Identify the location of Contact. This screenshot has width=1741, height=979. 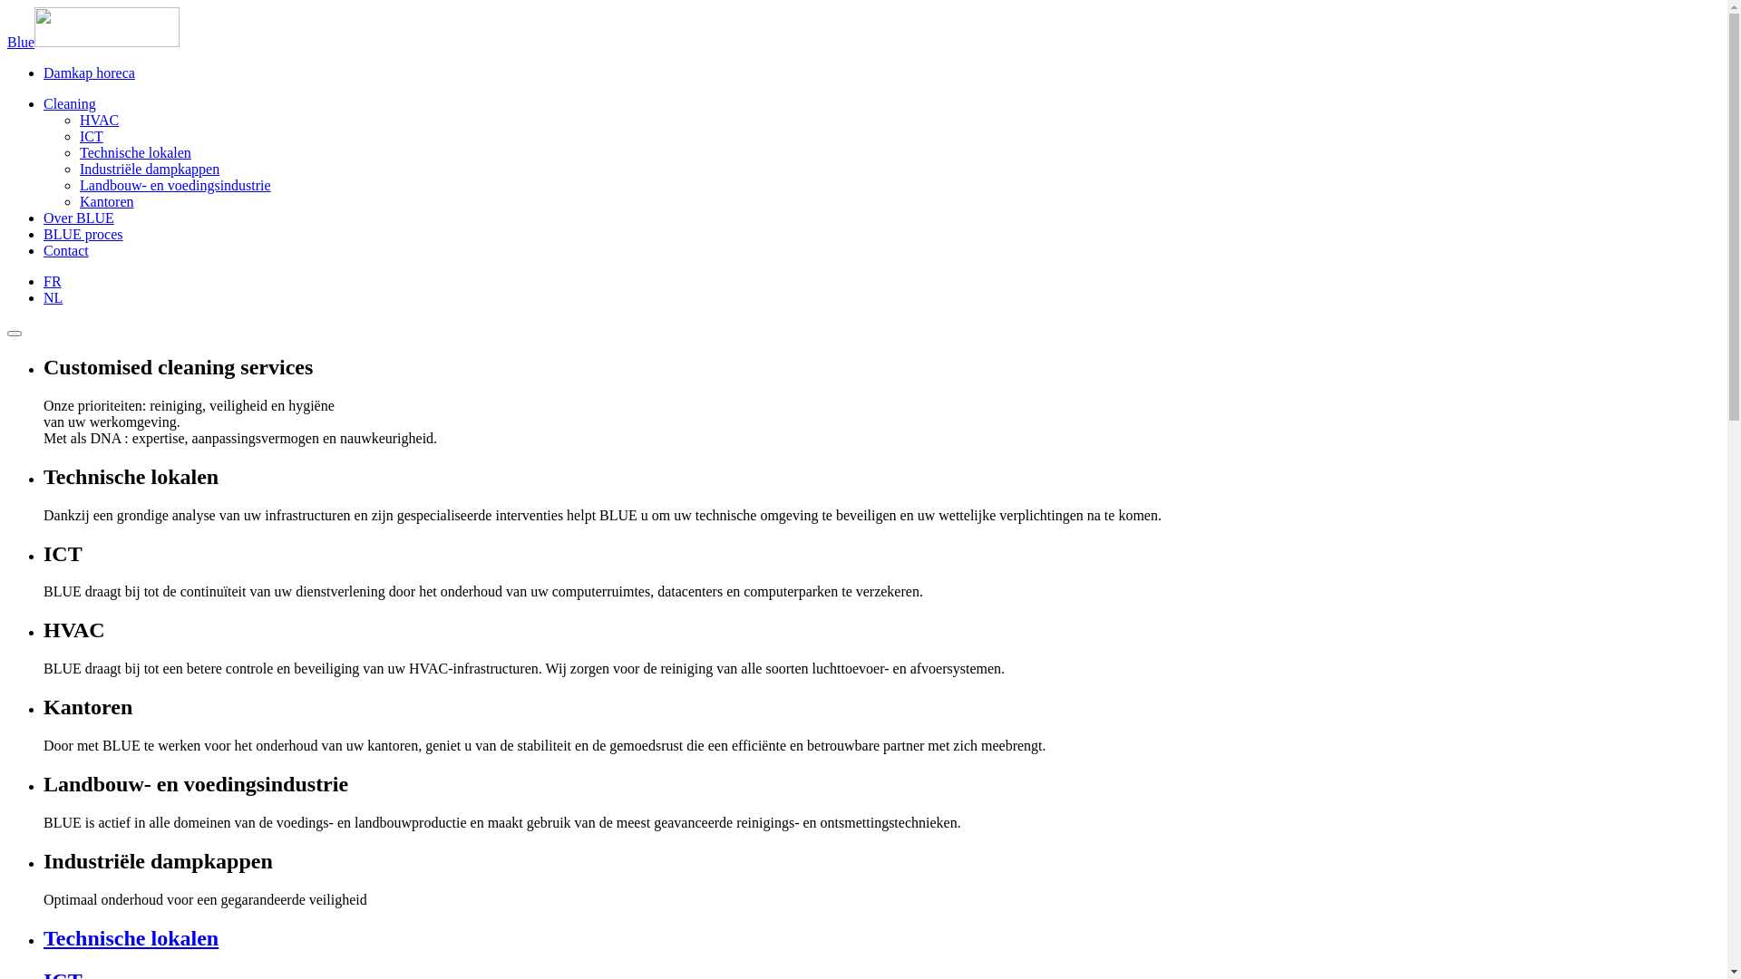
(66, 250).